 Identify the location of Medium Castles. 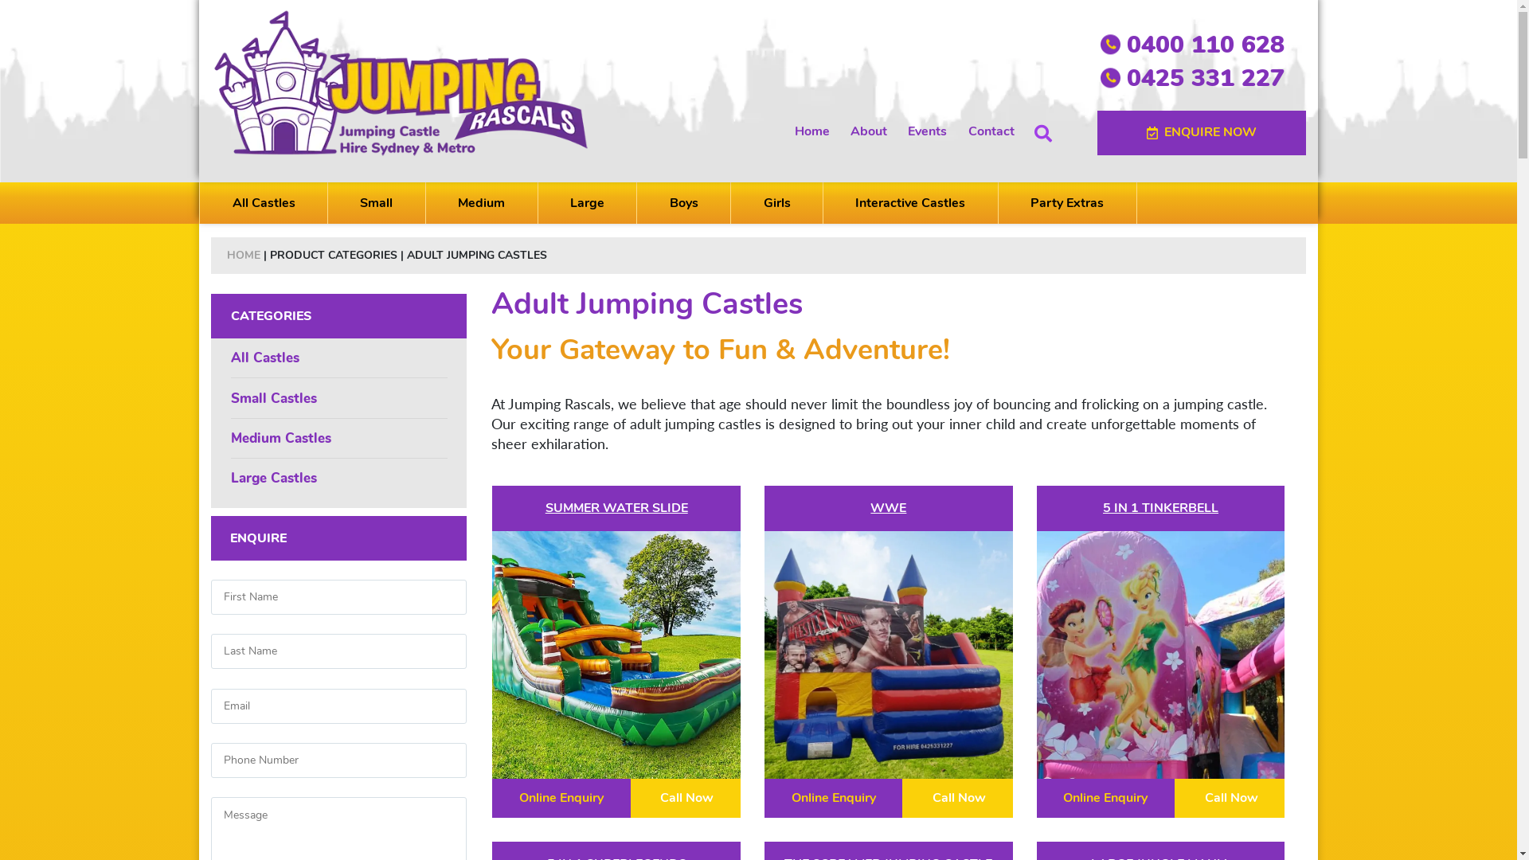
(339, 439).